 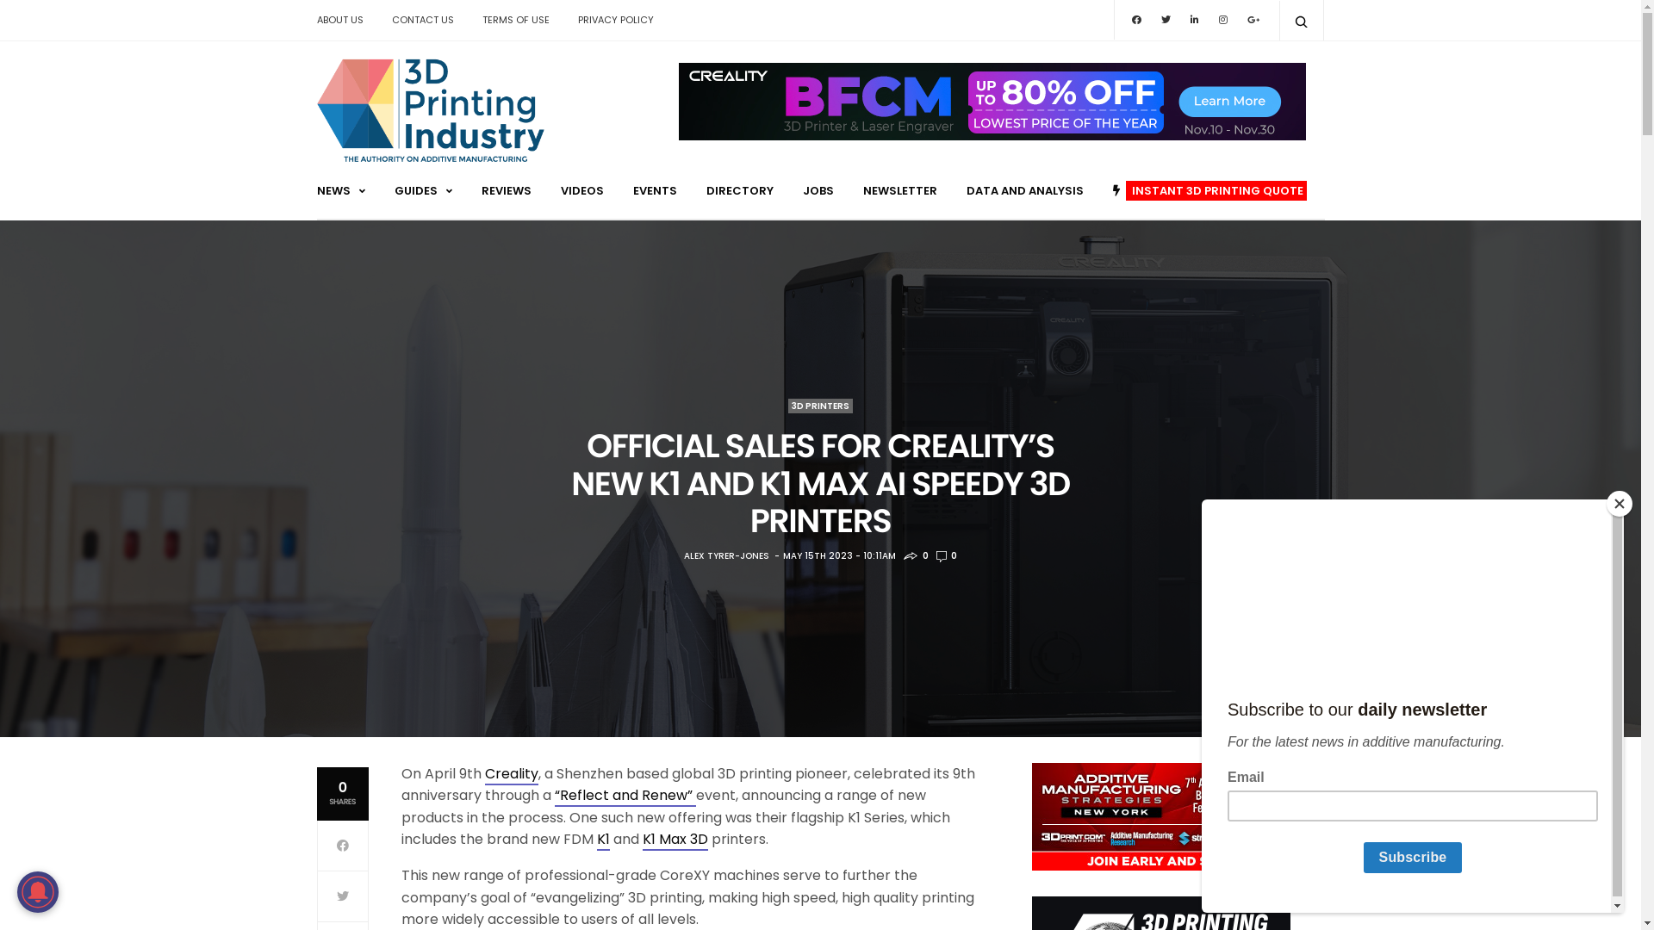 I want to click on VIDEOS, so click(x=581, y=191).